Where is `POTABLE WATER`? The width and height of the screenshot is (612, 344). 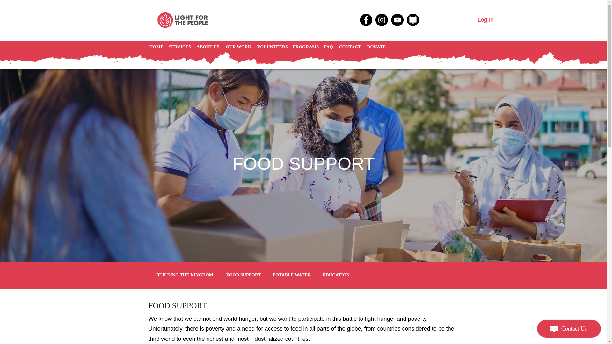 POTABLE WATER is located at coordinates (292, 275).